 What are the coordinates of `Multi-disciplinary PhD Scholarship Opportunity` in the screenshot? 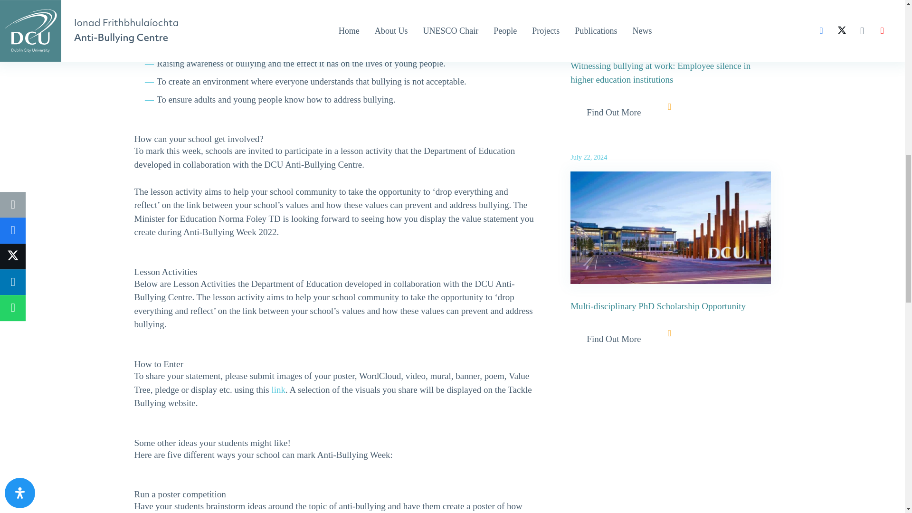 It's located at (658, 306).